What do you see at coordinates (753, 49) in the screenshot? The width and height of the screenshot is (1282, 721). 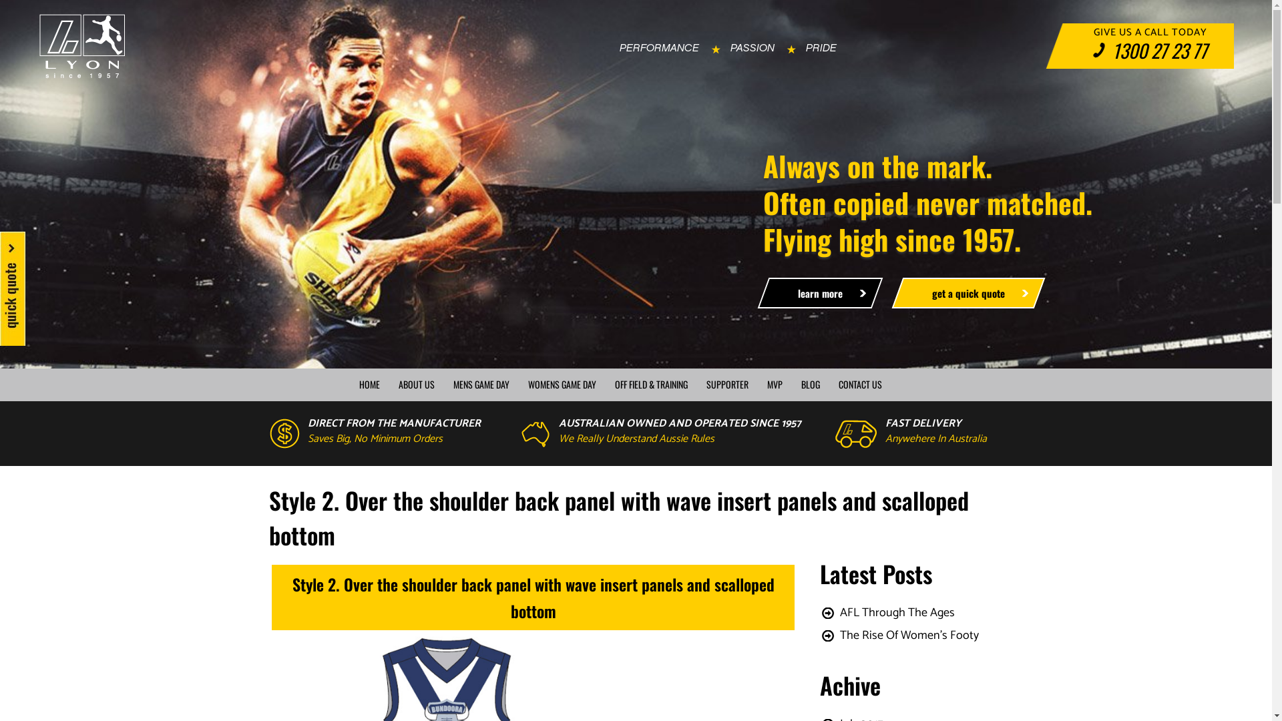 I see `PASSION` at bounding box center [753, 49].